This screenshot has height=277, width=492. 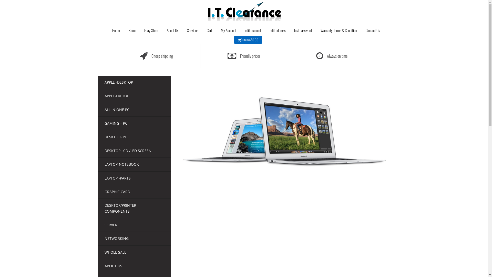 What do you see at coordinates (132, 30) in the screenshot?
I see `Store` at bounding box center [132, 30].